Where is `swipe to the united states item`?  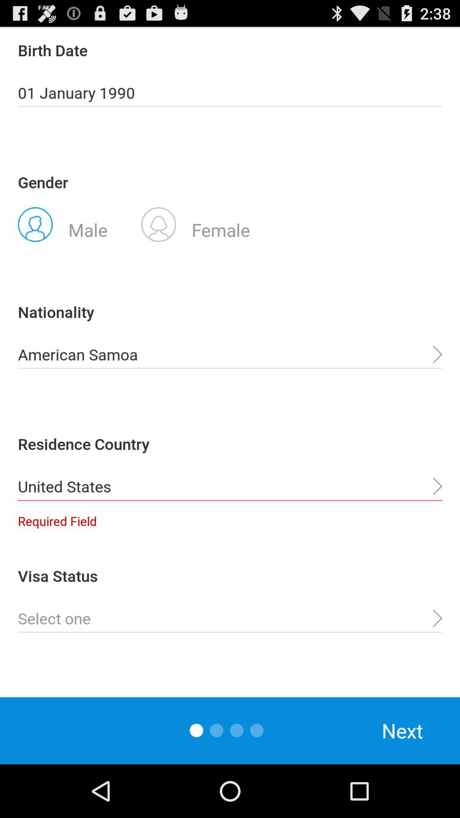
swipe to the united states item is located at coordinates (230, 487).